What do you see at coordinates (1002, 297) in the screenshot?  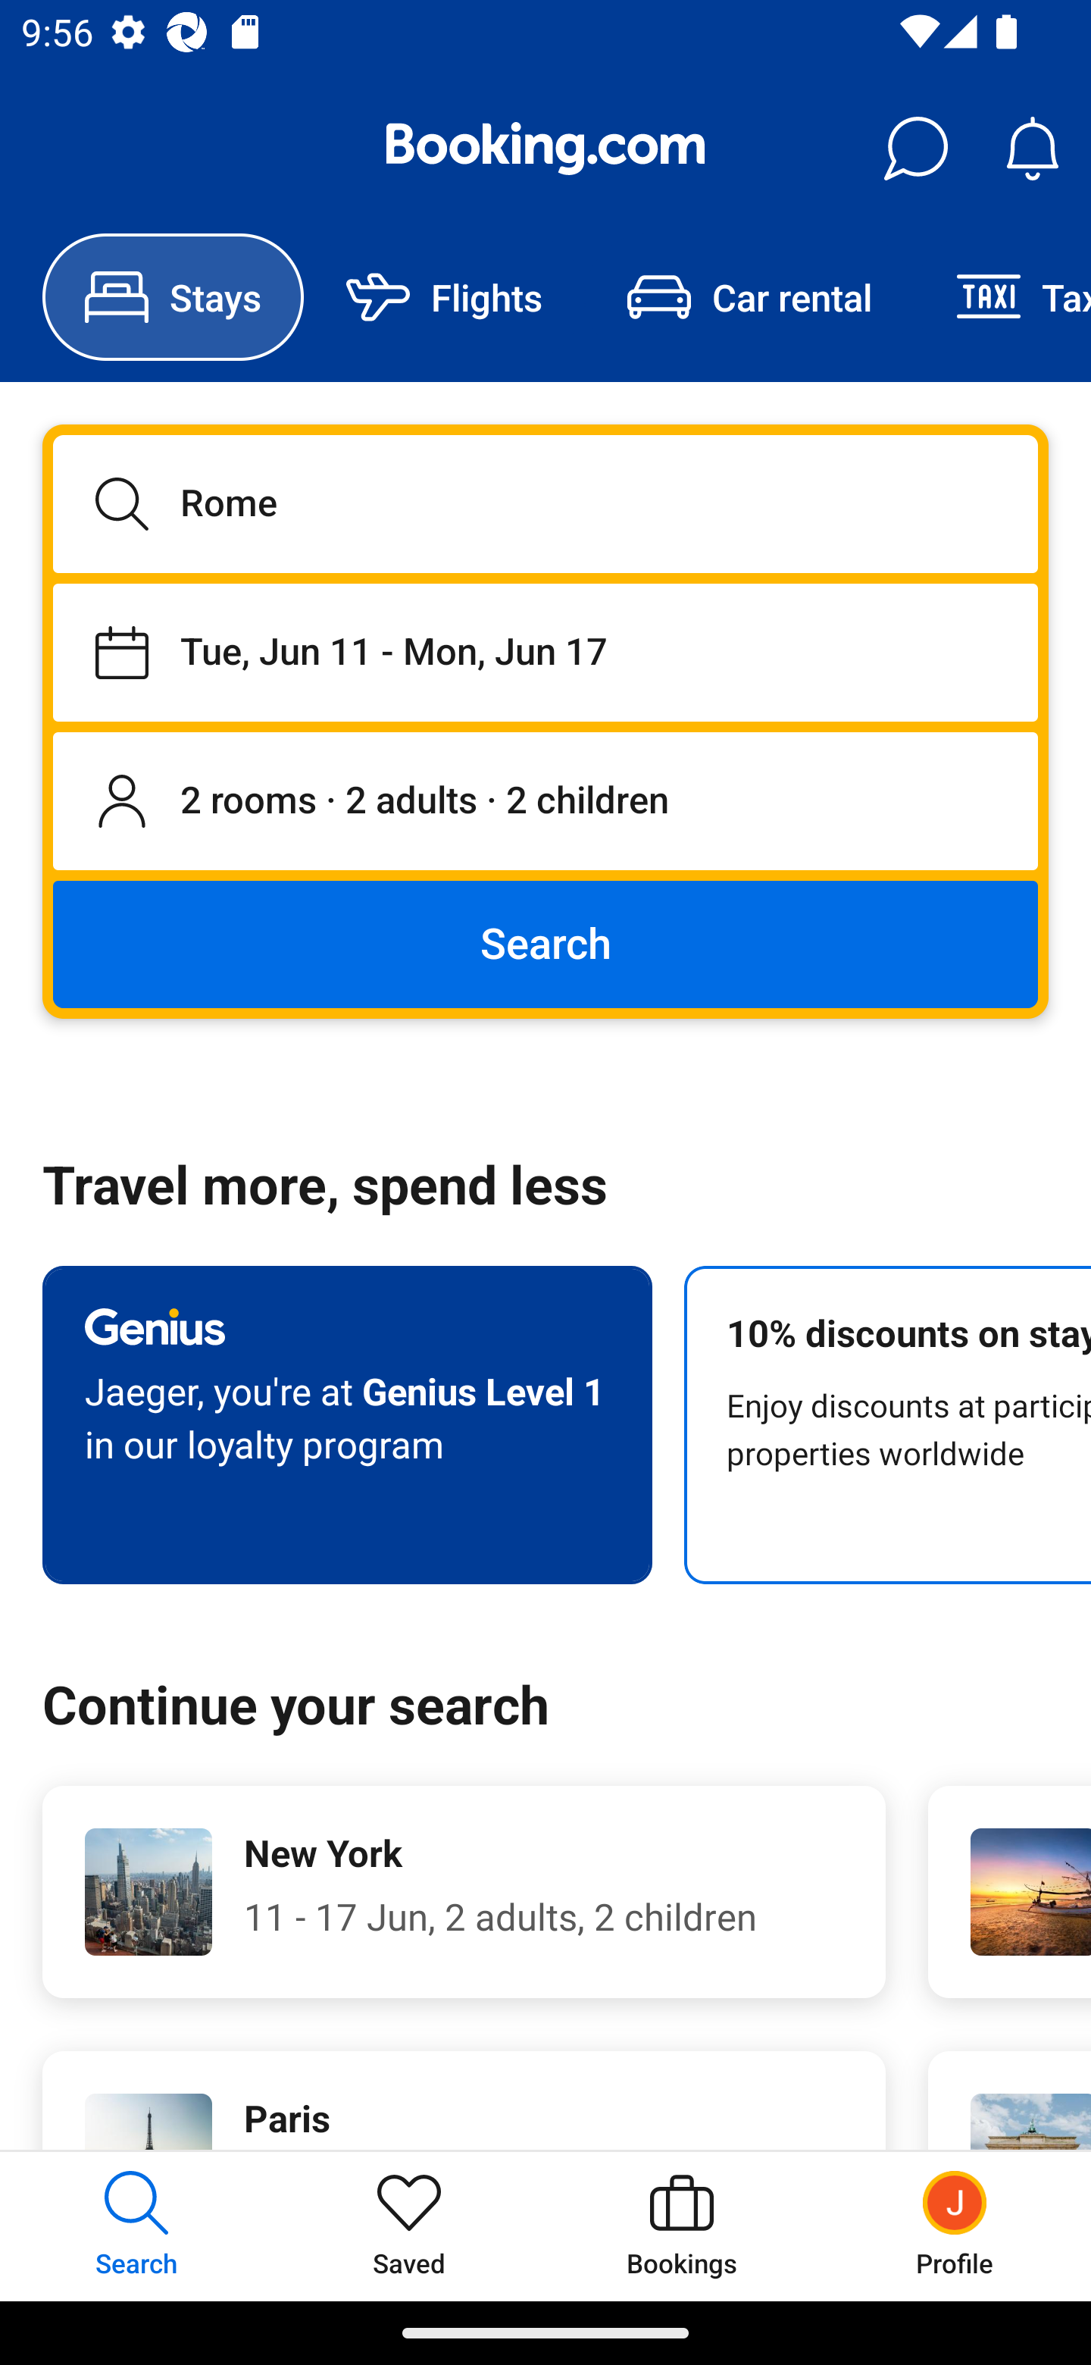 I see `Taxi` at bounding box center [1002, 297].